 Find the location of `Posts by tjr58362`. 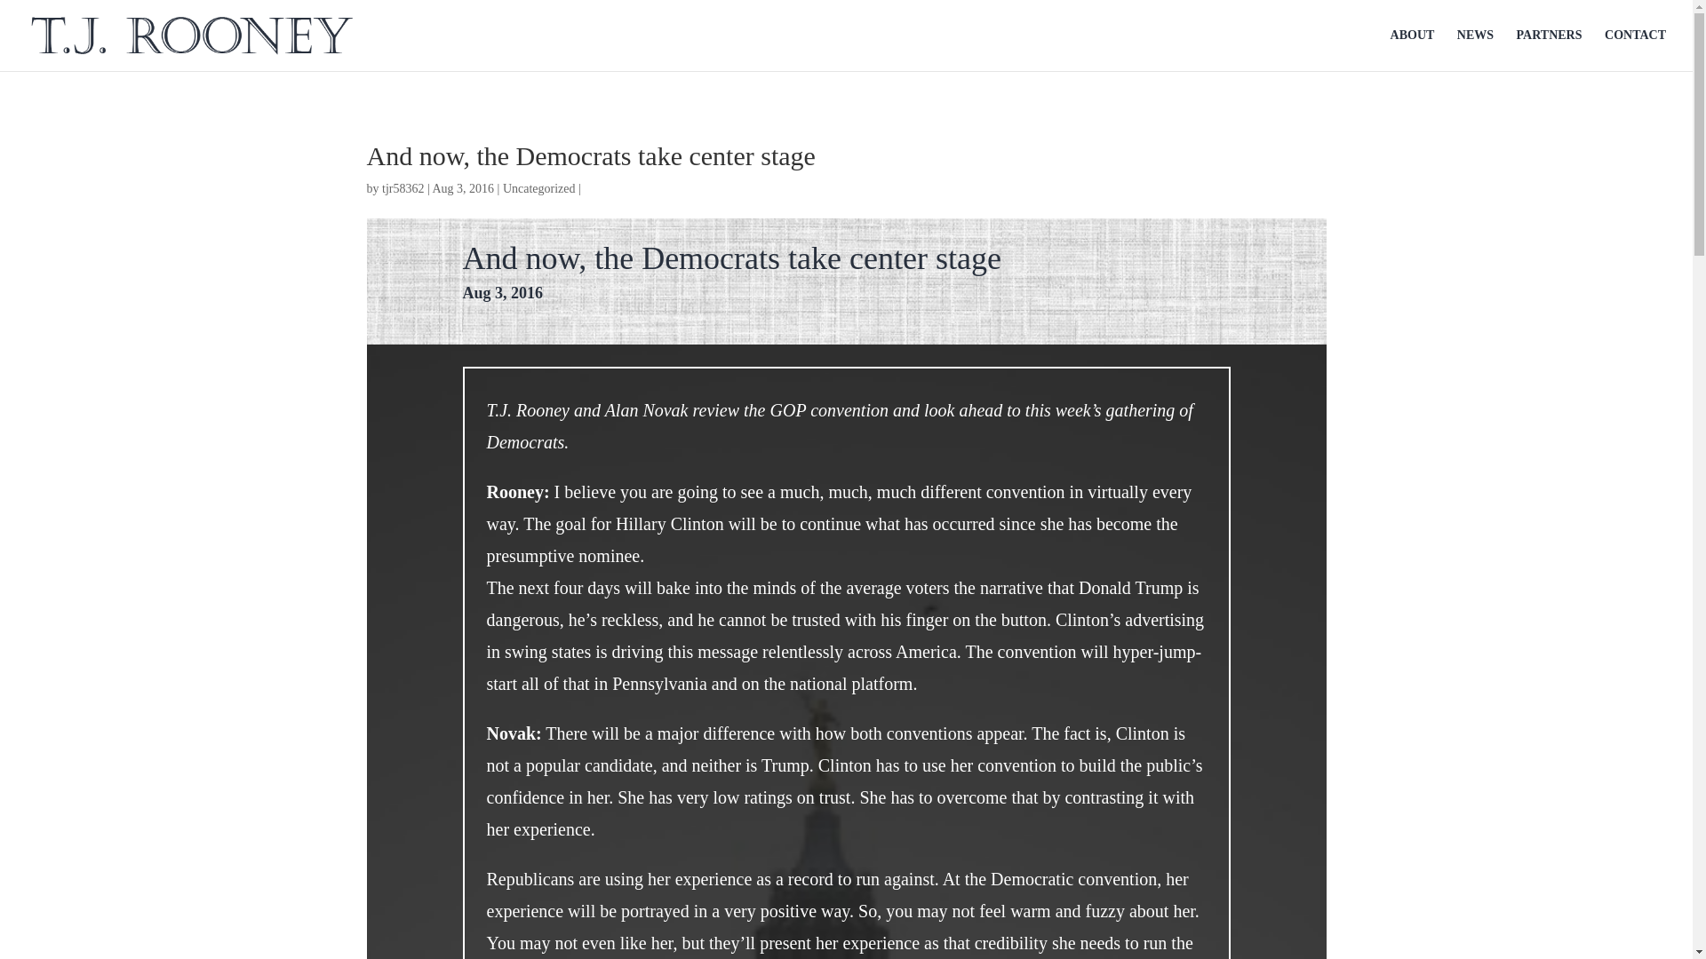

Posts by tjr58362 is located at coordinates (403, 188).